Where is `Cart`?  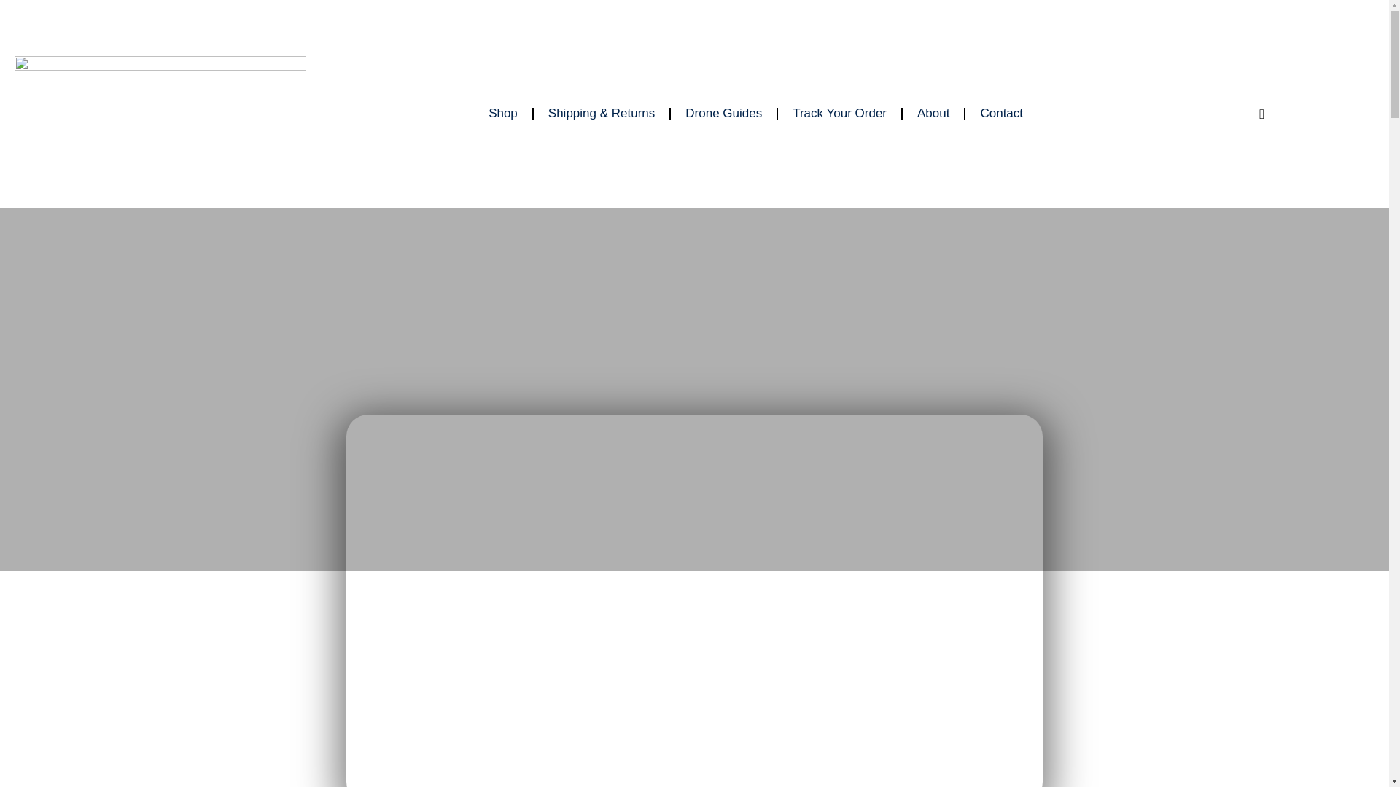
Cart is located at coordinates (1261, 113).